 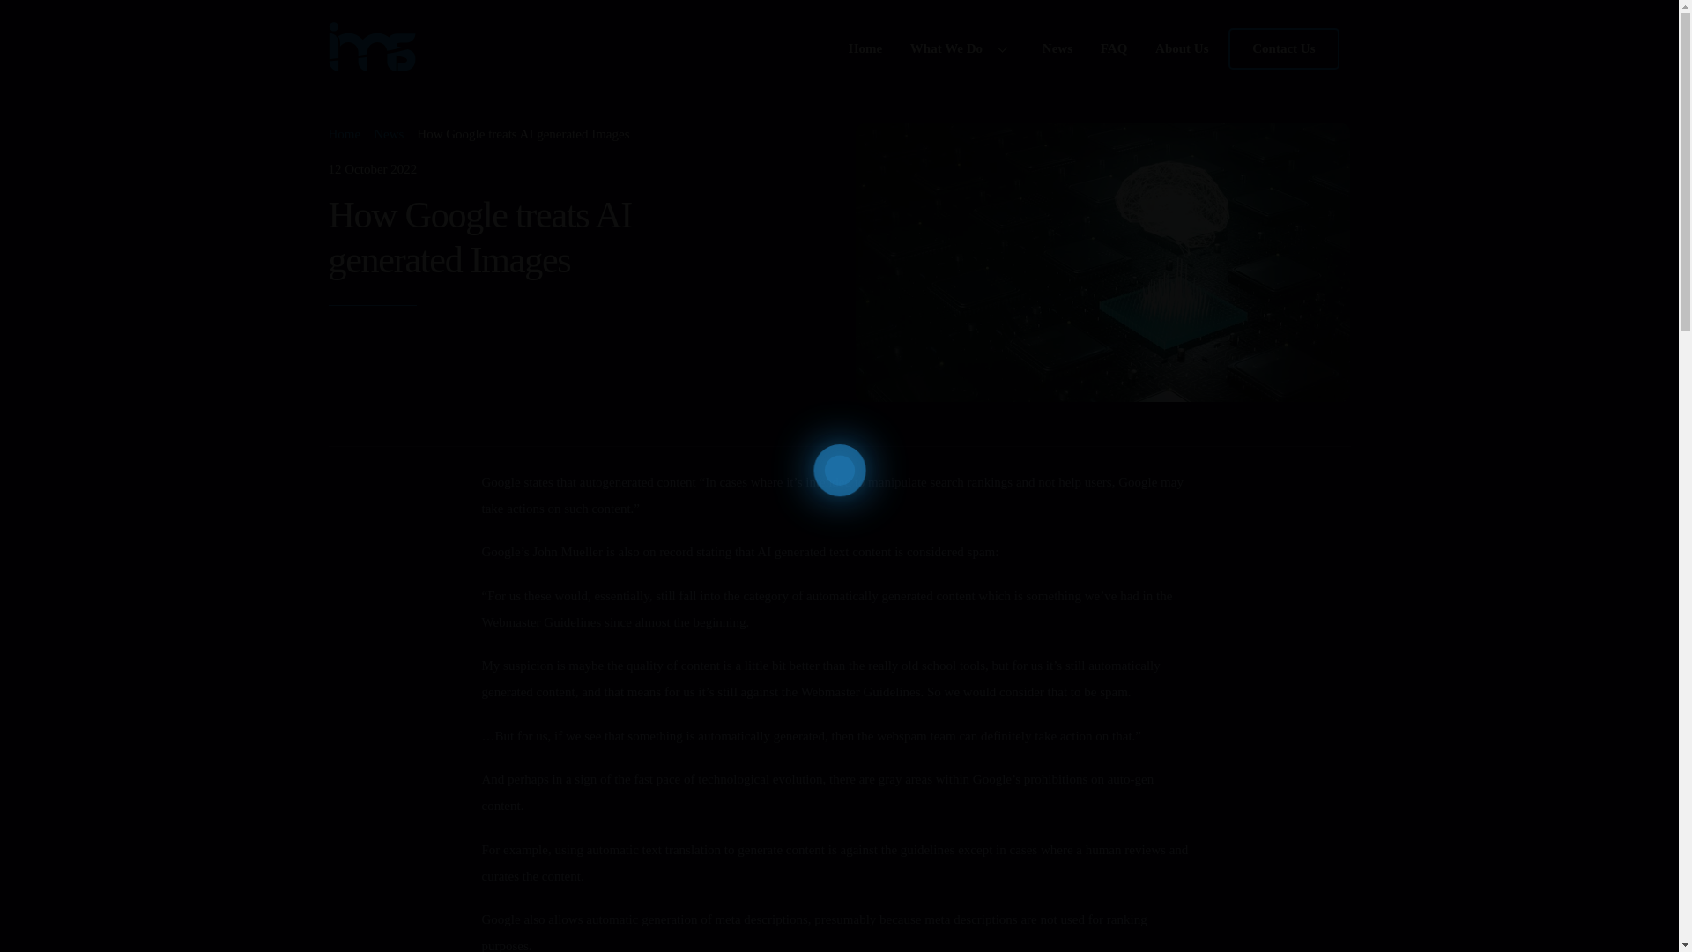 What do you see at coordinates (372, 63) in the screenshot?
I see `IMS - Creative Ad Agency` at bounding box center [372, 63].